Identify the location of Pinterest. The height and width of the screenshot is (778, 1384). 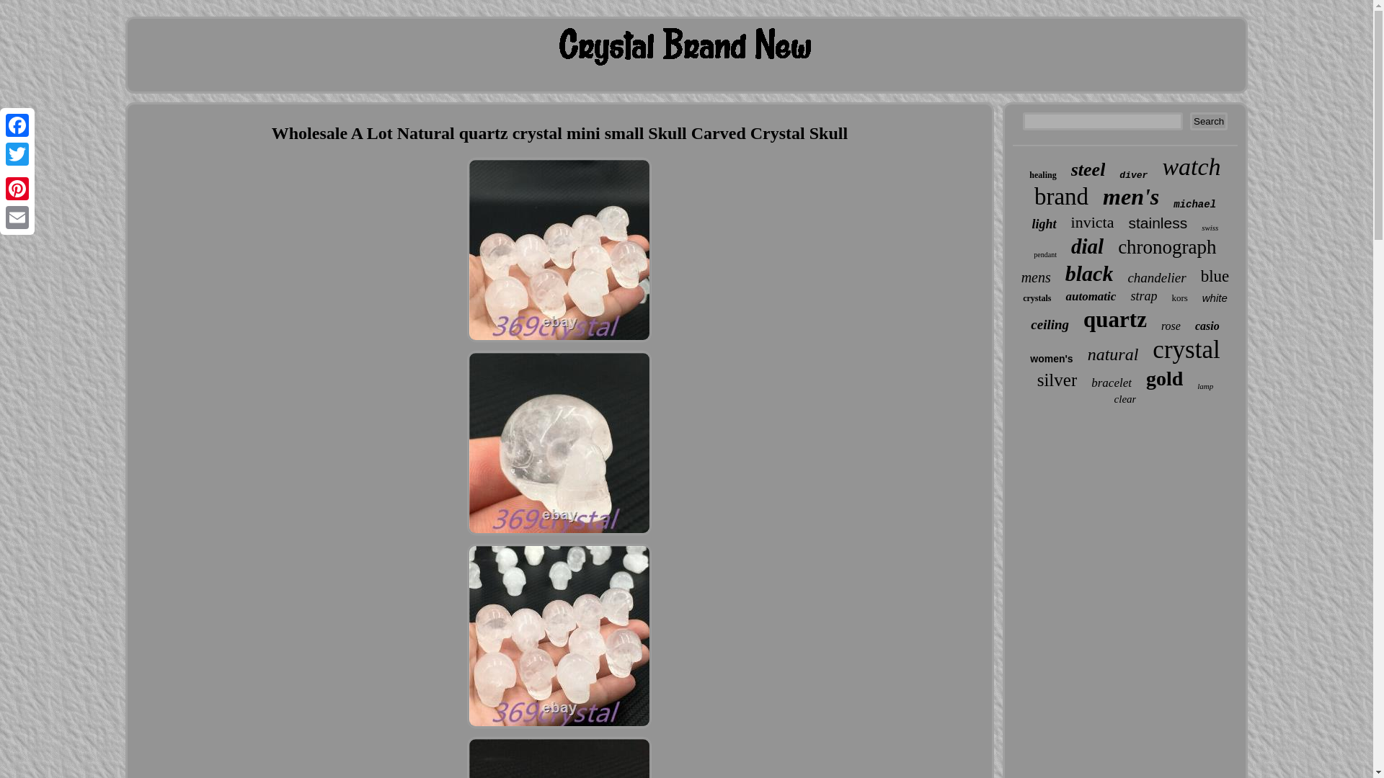
(17, 188).